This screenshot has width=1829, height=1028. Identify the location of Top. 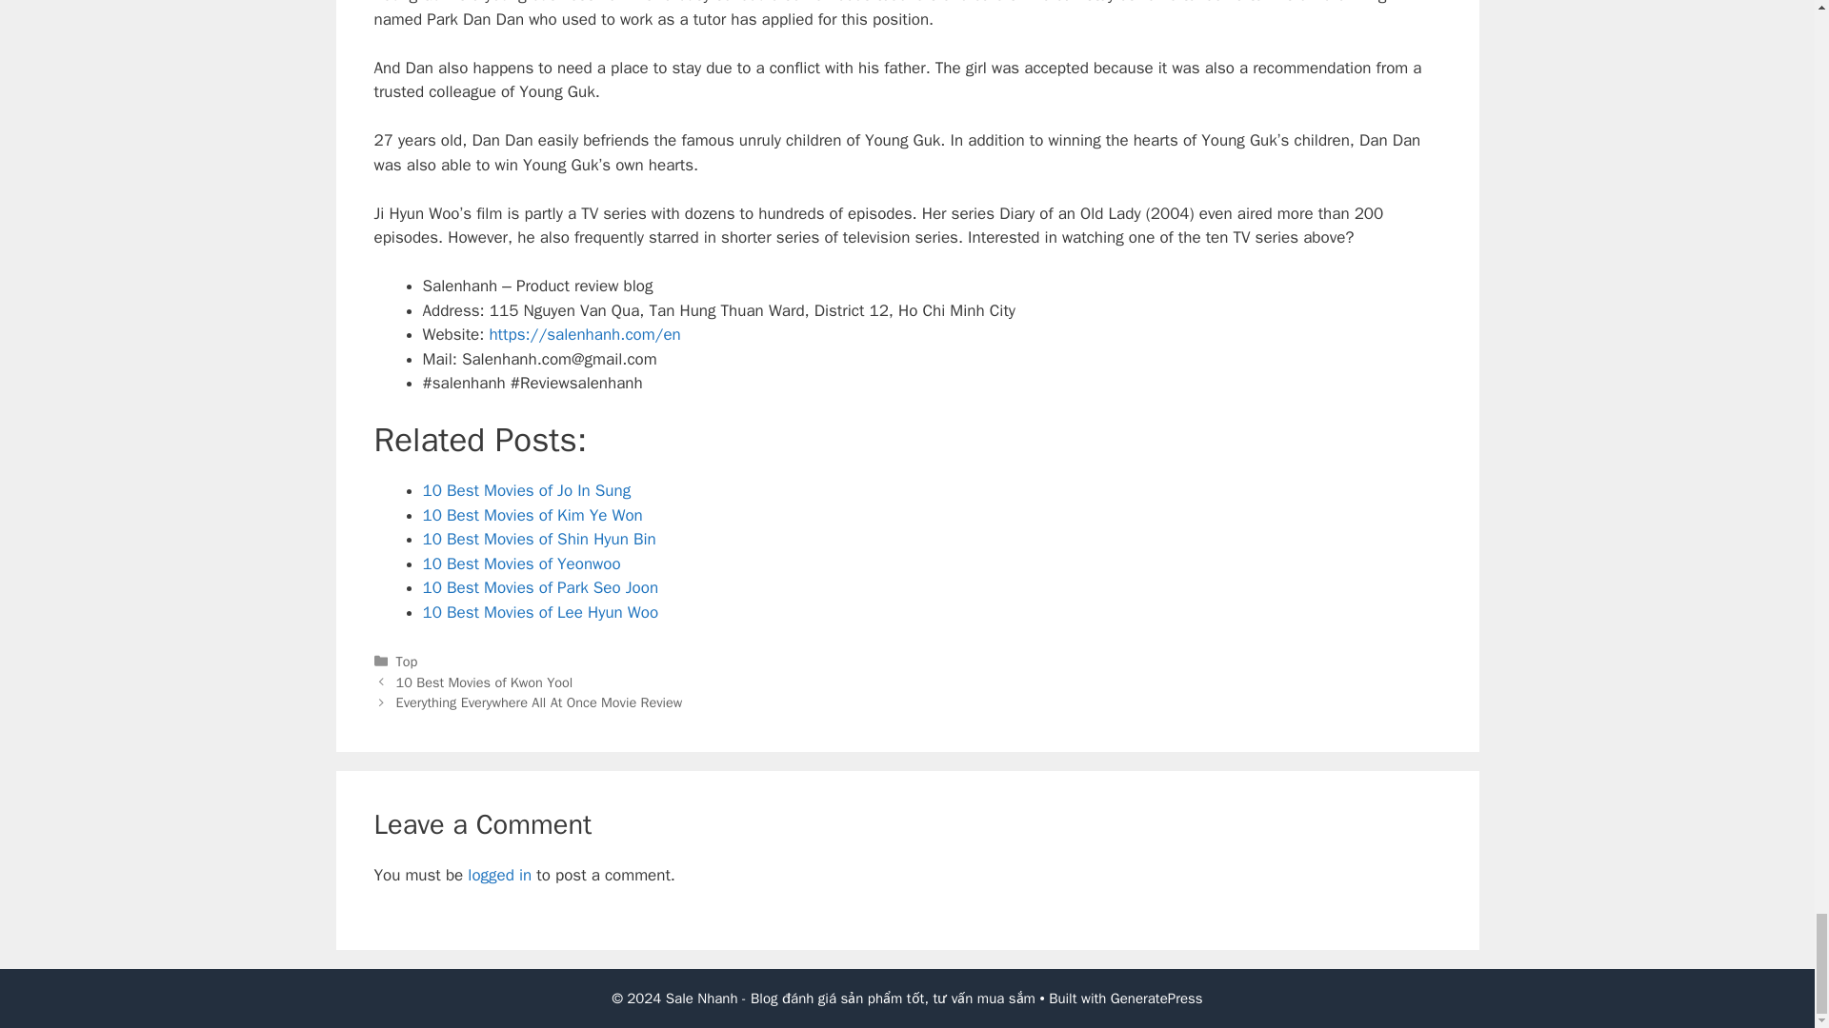
(408, 661).